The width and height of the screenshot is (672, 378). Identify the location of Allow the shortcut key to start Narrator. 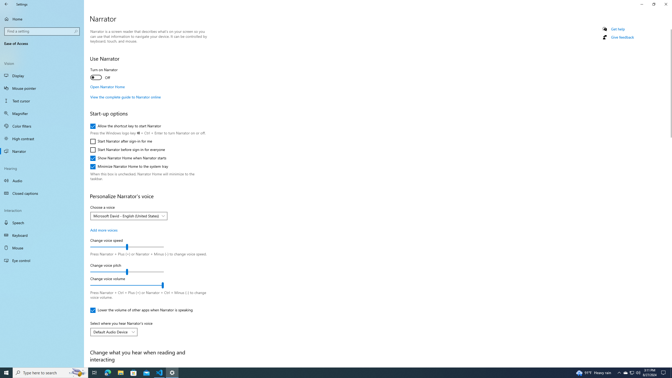
(125, 126).